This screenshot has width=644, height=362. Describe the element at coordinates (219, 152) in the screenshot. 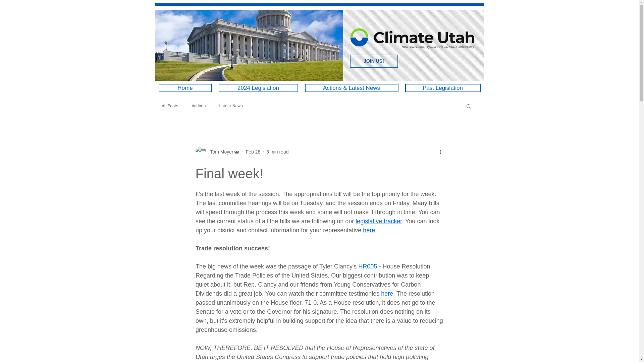

I see `Tom Moyer` at that location.